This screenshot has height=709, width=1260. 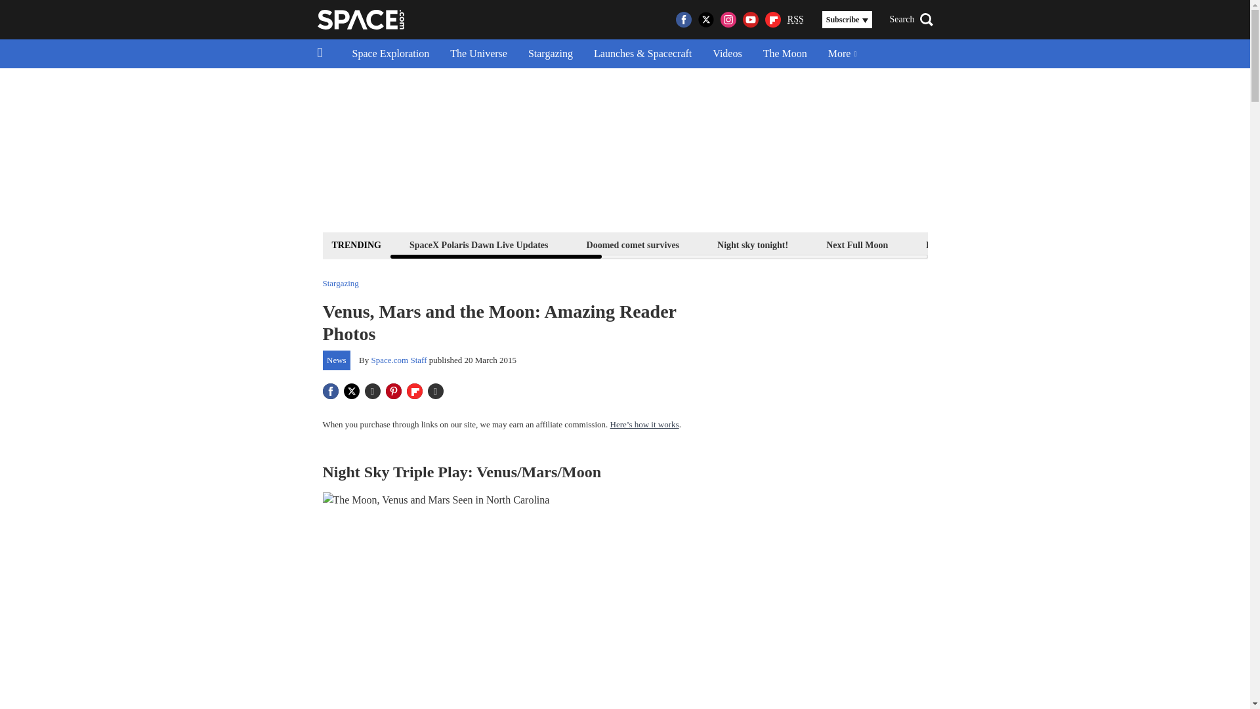 I want to click on Videos, so click(x=727, y=54).